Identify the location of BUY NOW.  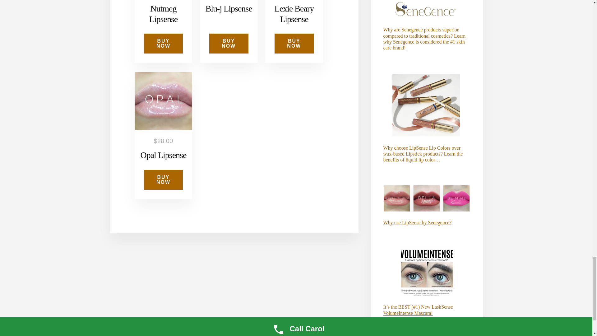
(229, 44).